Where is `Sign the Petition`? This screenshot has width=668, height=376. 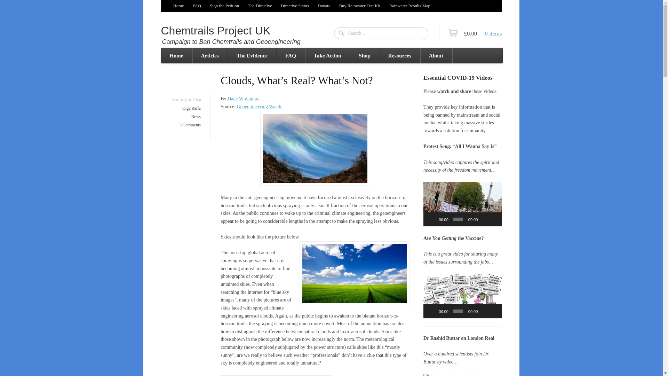
Sign the Petition is located at coordinates (225, 6).